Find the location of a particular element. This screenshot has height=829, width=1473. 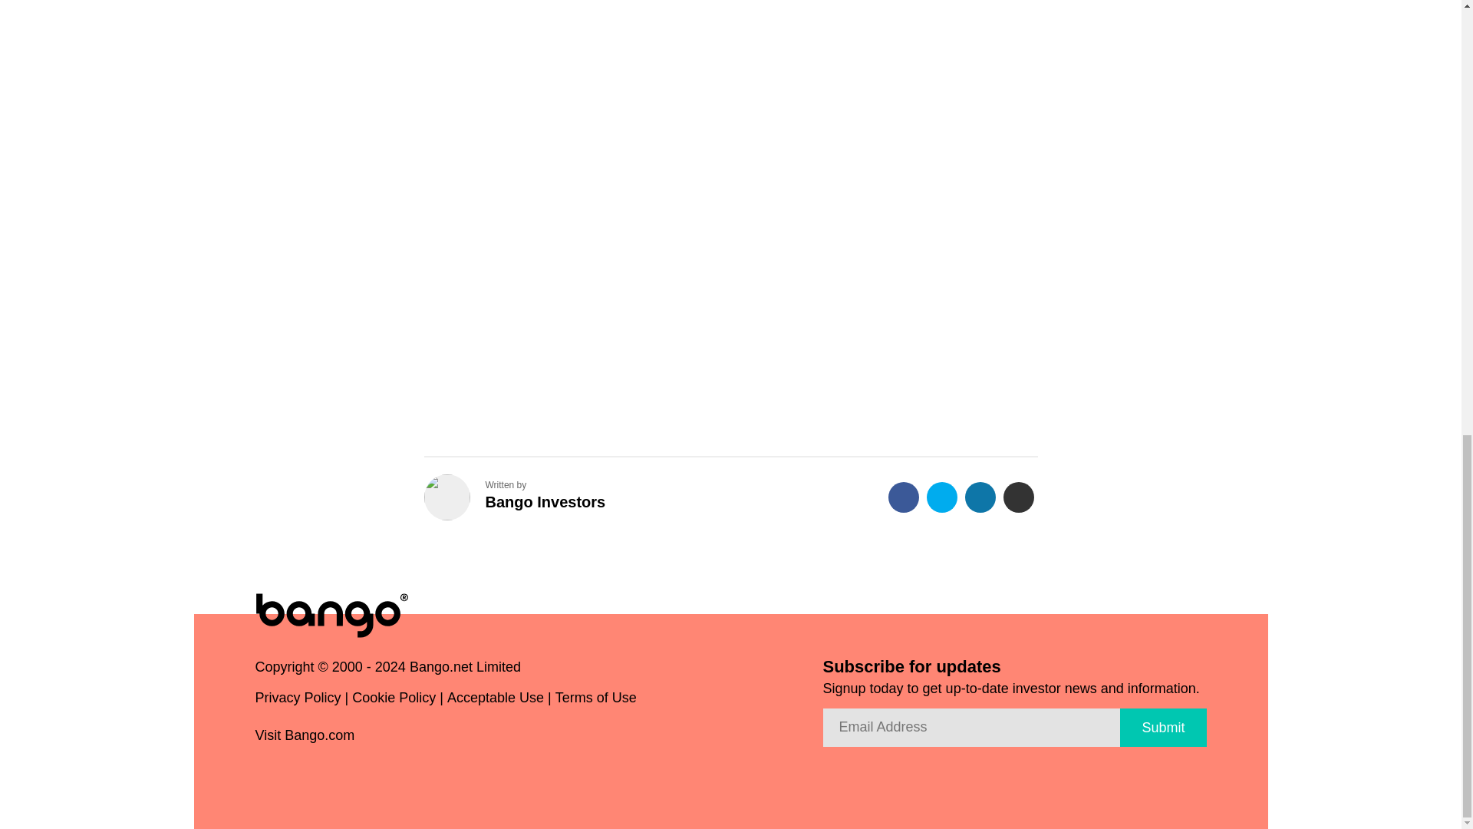

Acceptable Use is located at coordinates (496, 702).